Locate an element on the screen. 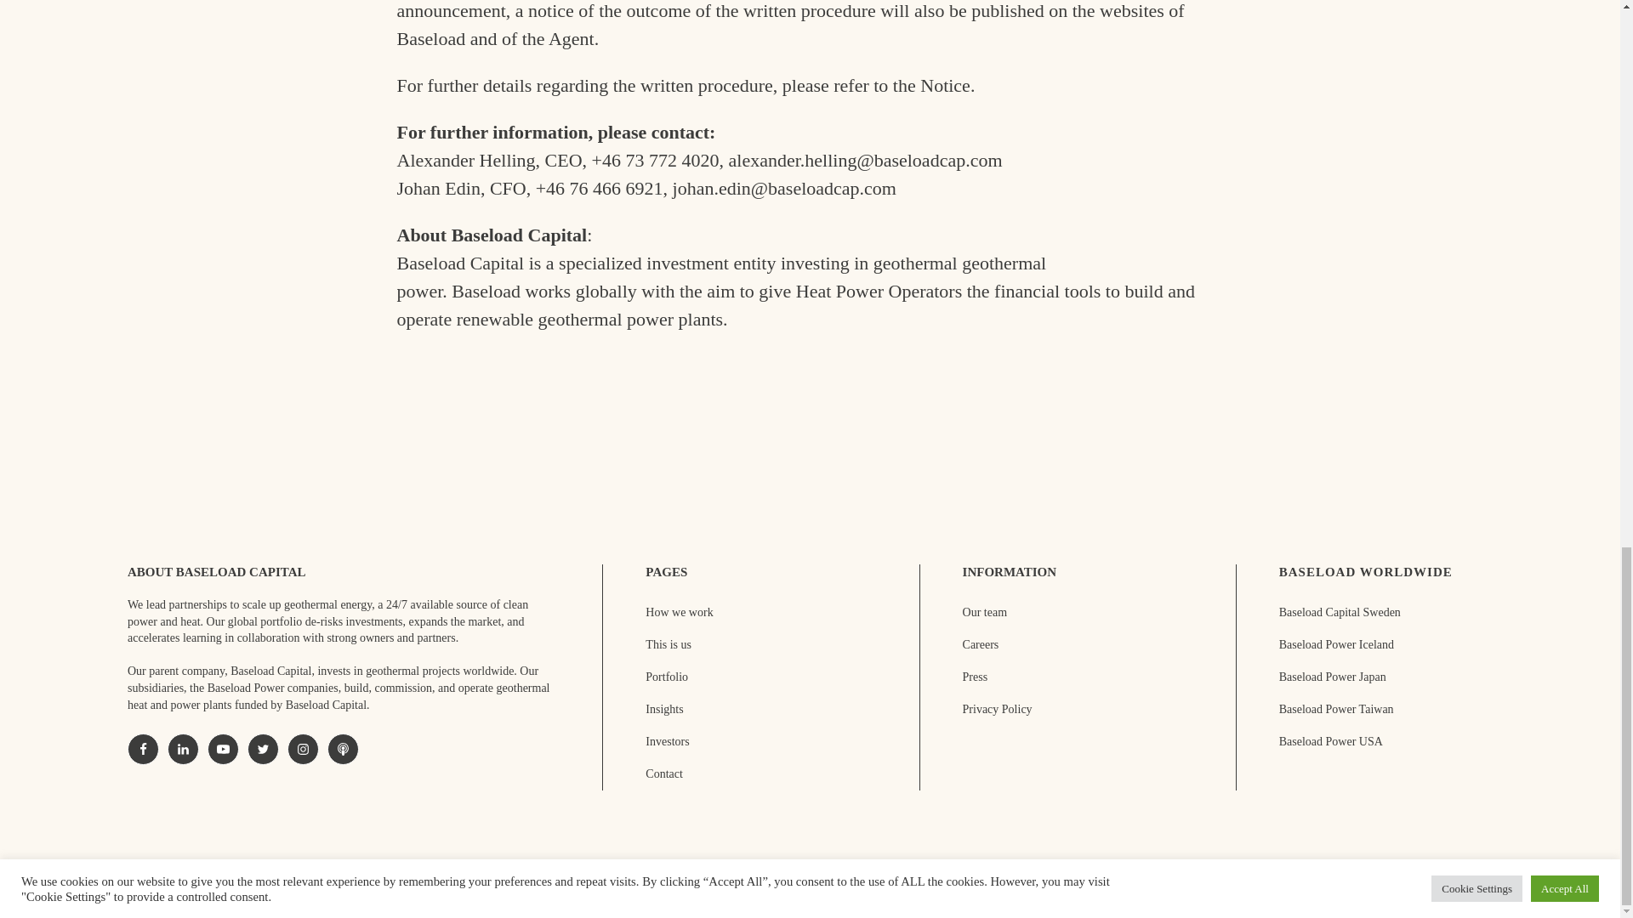  Portfolio is located at coordinates (666, 677).